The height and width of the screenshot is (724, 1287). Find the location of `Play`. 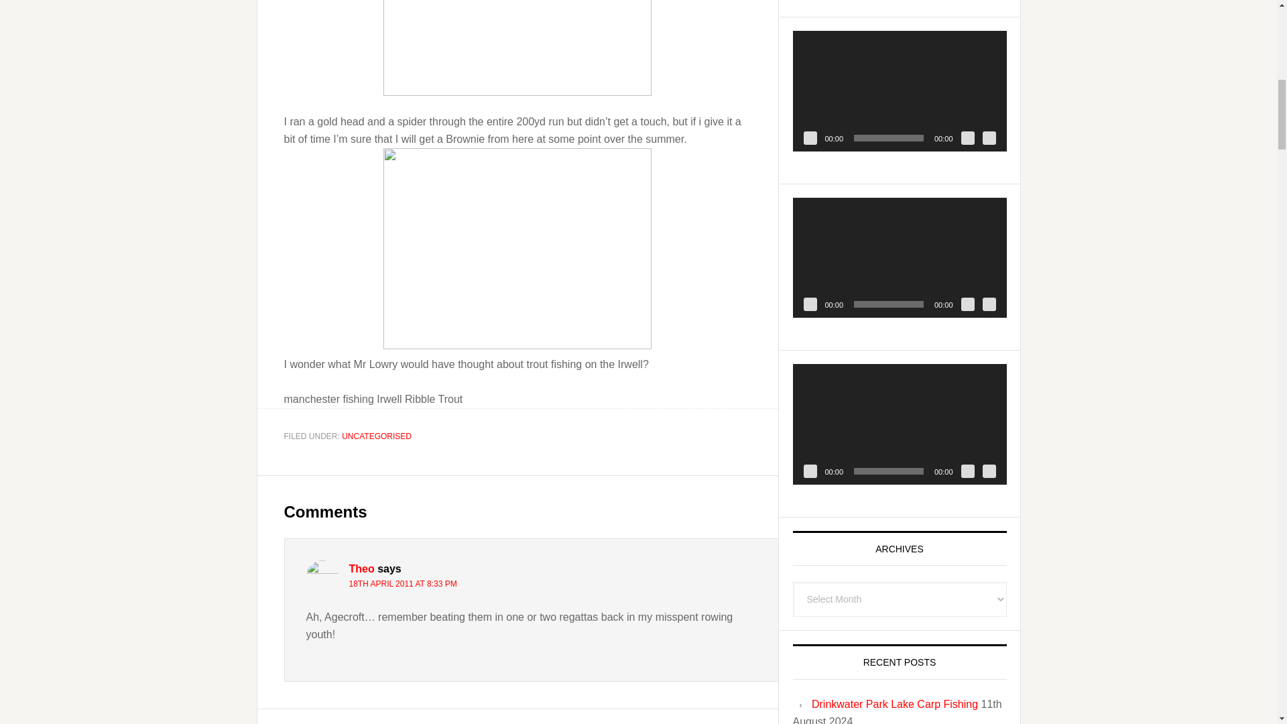

Play is located at coordinates (810, 304).